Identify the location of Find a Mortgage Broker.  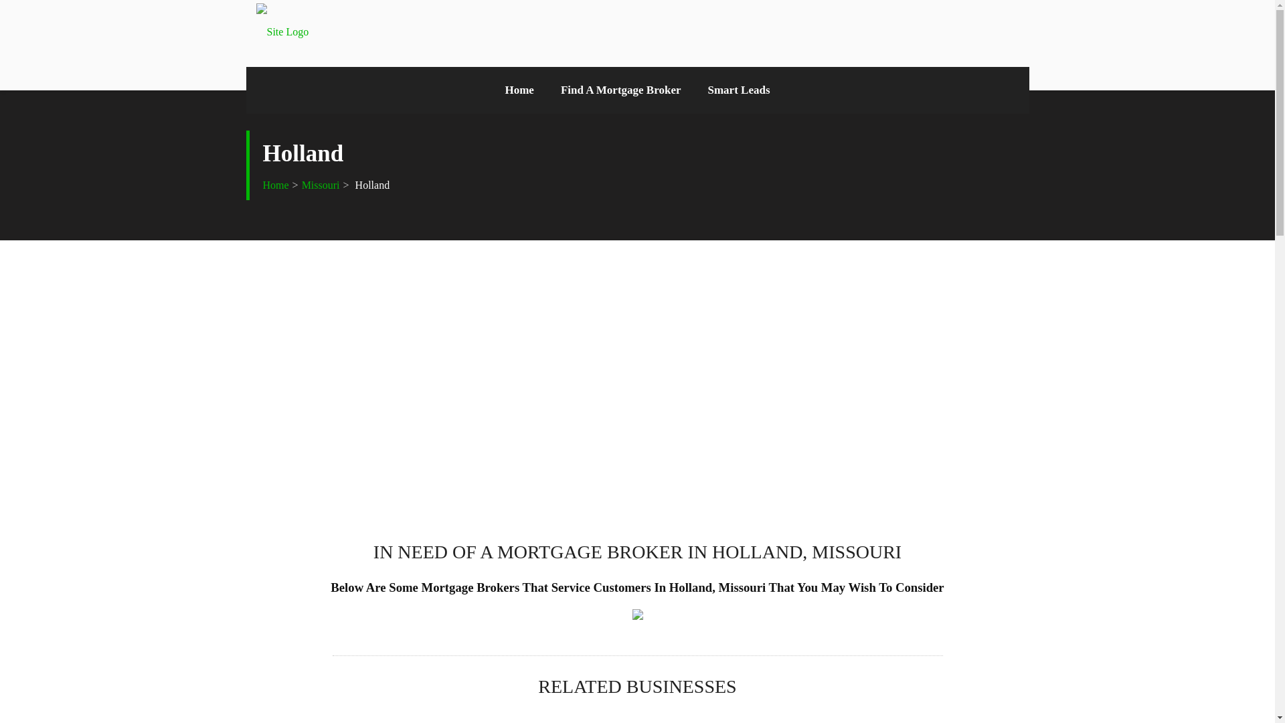
(621, 90).